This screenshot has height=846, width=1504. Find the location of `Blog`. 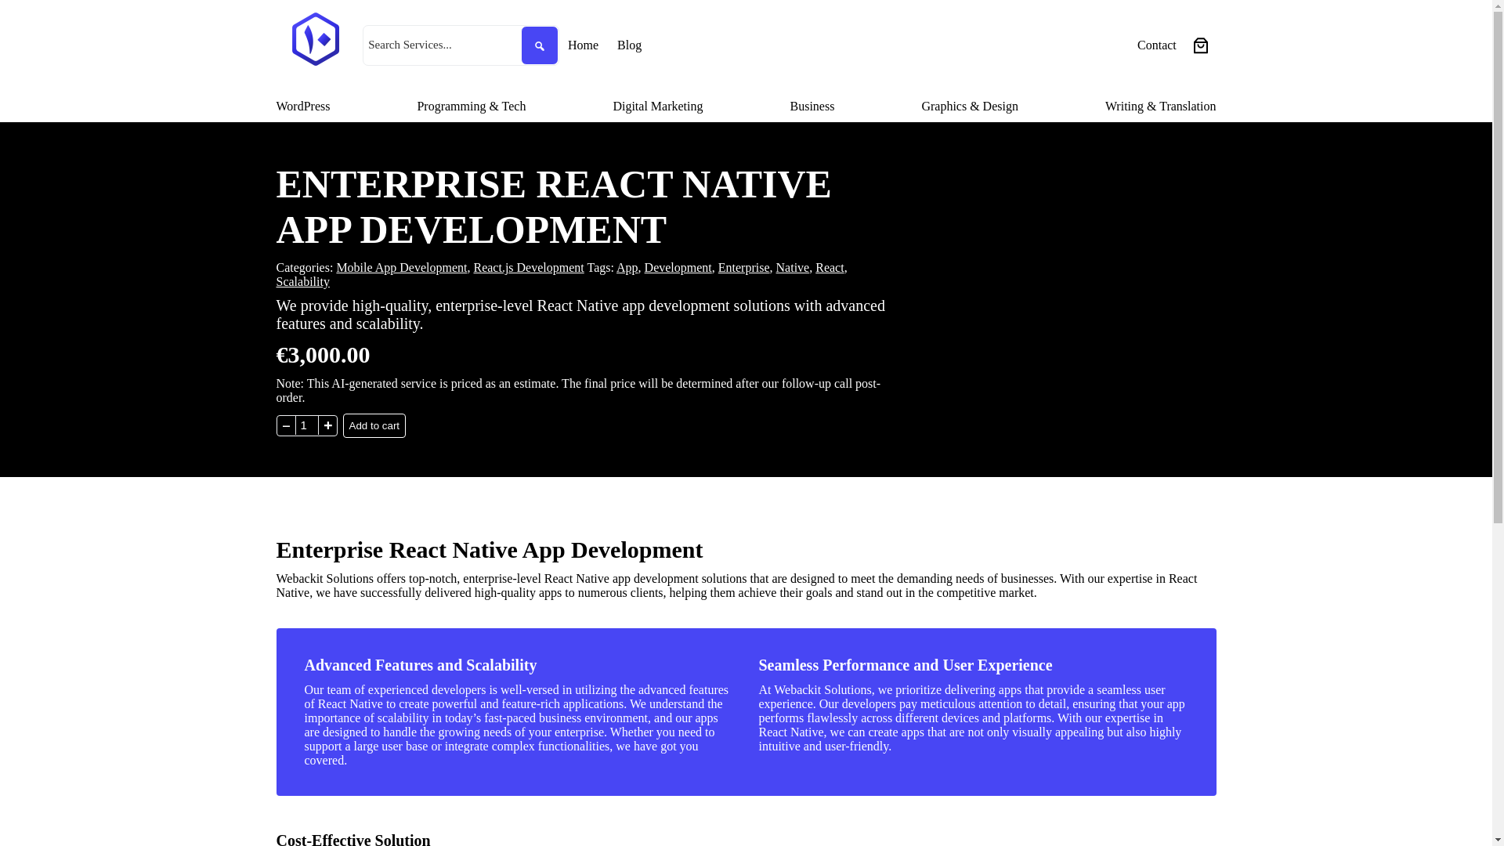

Blog is located at coordinates (629, 45).